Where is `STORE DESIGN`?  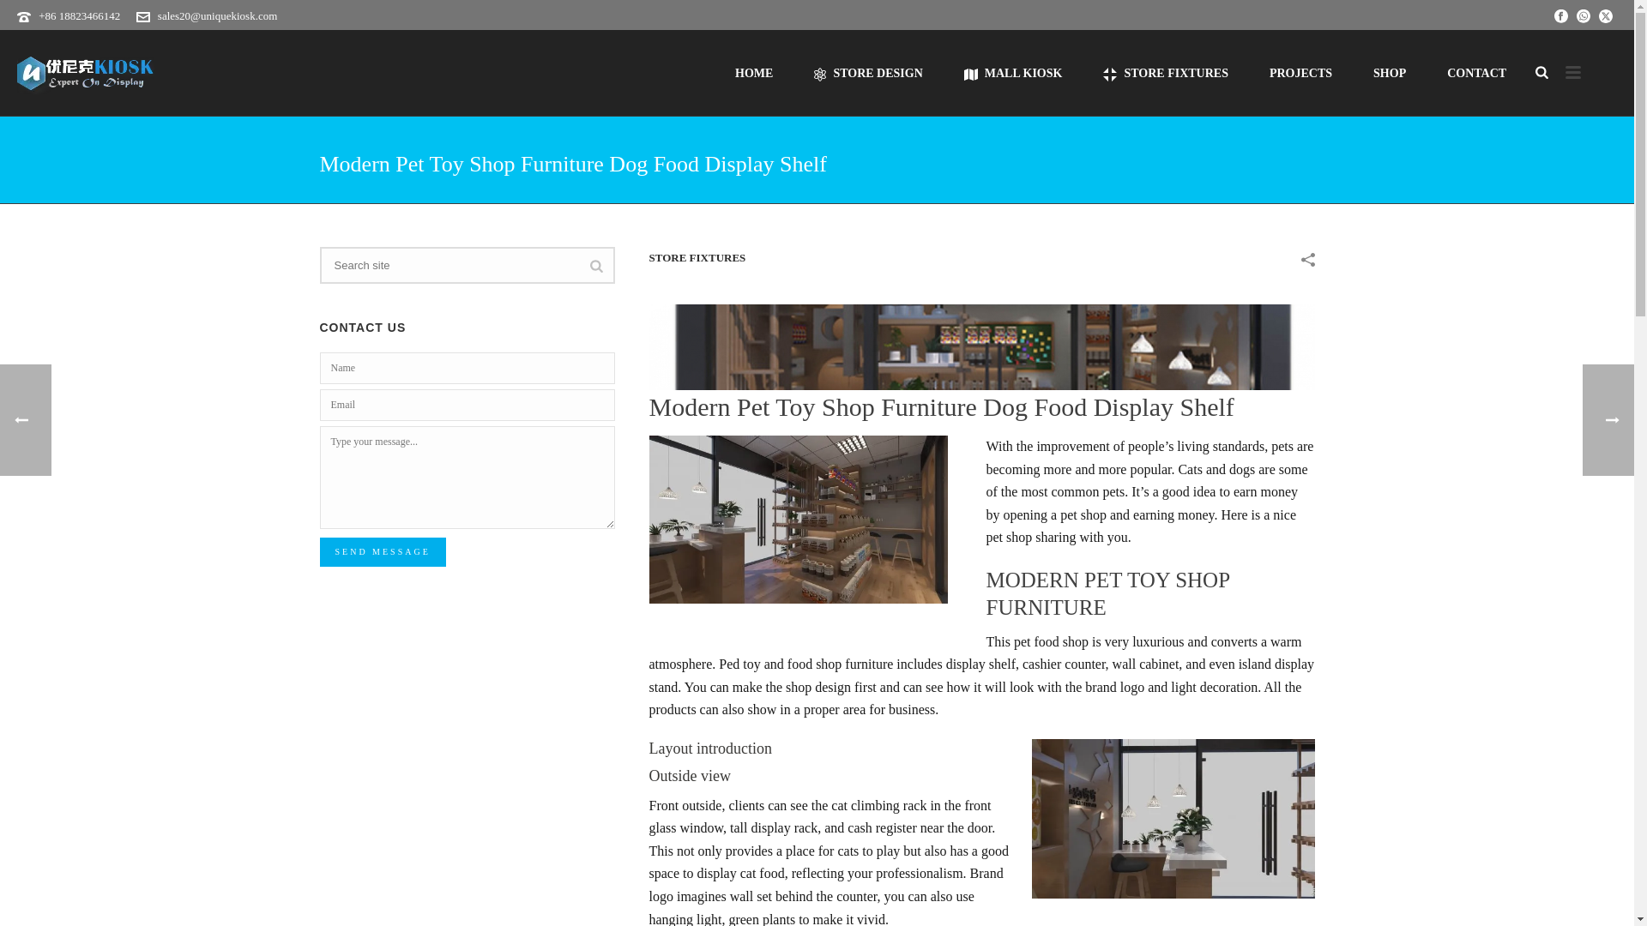
STORE DESIGN is located at coordinates (868, 73).